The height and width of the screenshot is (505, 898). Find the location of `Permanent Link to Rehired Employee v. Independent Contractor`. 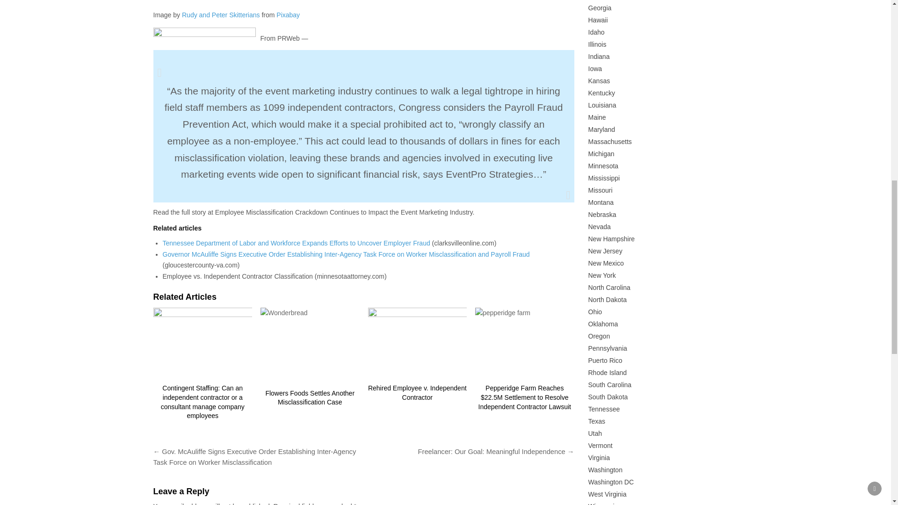

Permanent Link to Rehired Employee v. Independent Contractor is located at coordinates (417, 392).